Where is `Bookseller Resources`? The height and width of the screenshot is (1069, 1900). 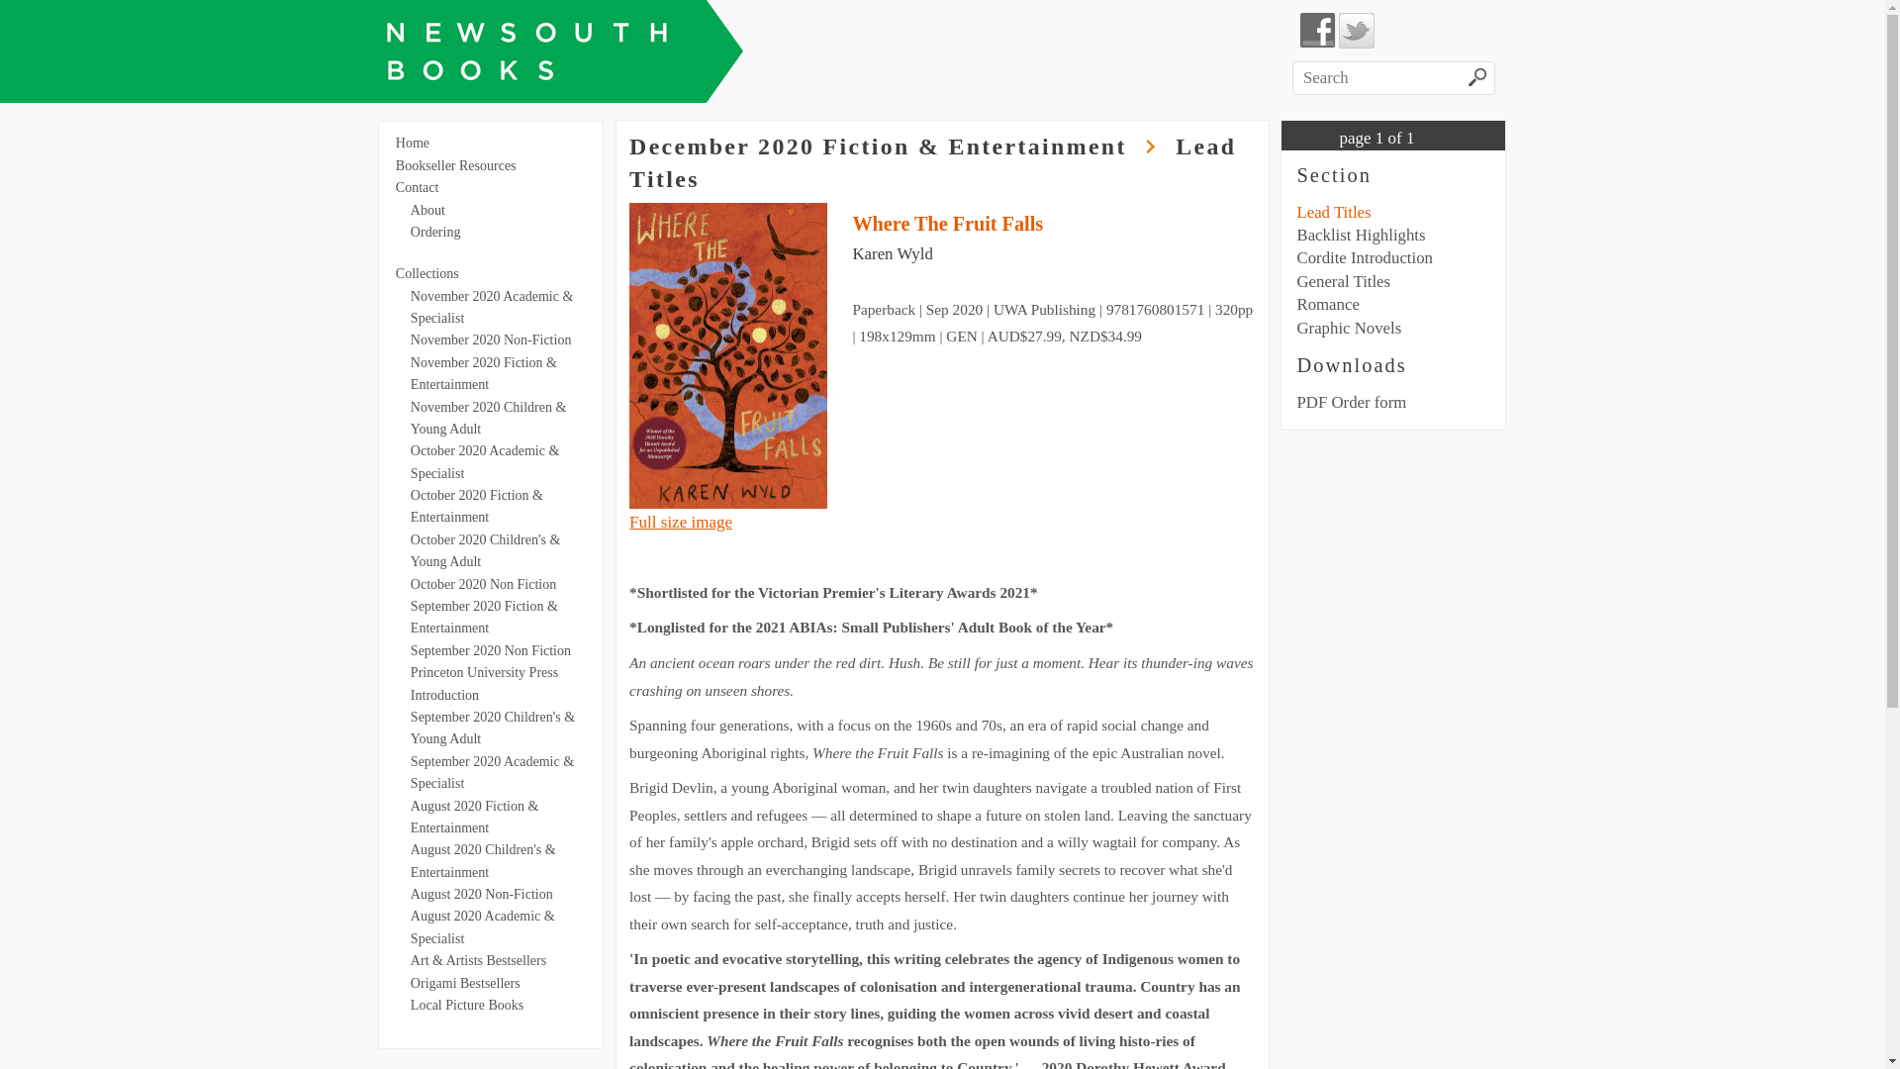
Bookseller Resources is located at coordinates (456, 166).